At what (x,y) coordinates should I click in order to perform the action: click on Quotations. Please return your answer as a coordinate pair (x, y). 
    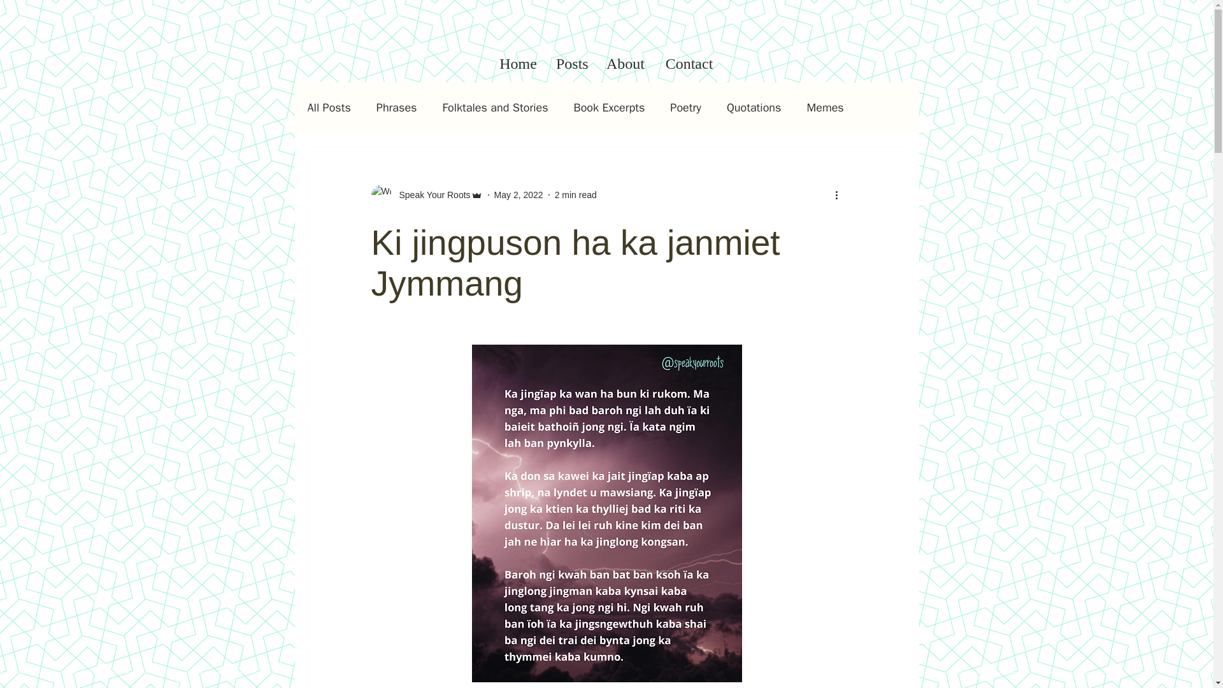
    Looking at the image, I should click on (754, 107).